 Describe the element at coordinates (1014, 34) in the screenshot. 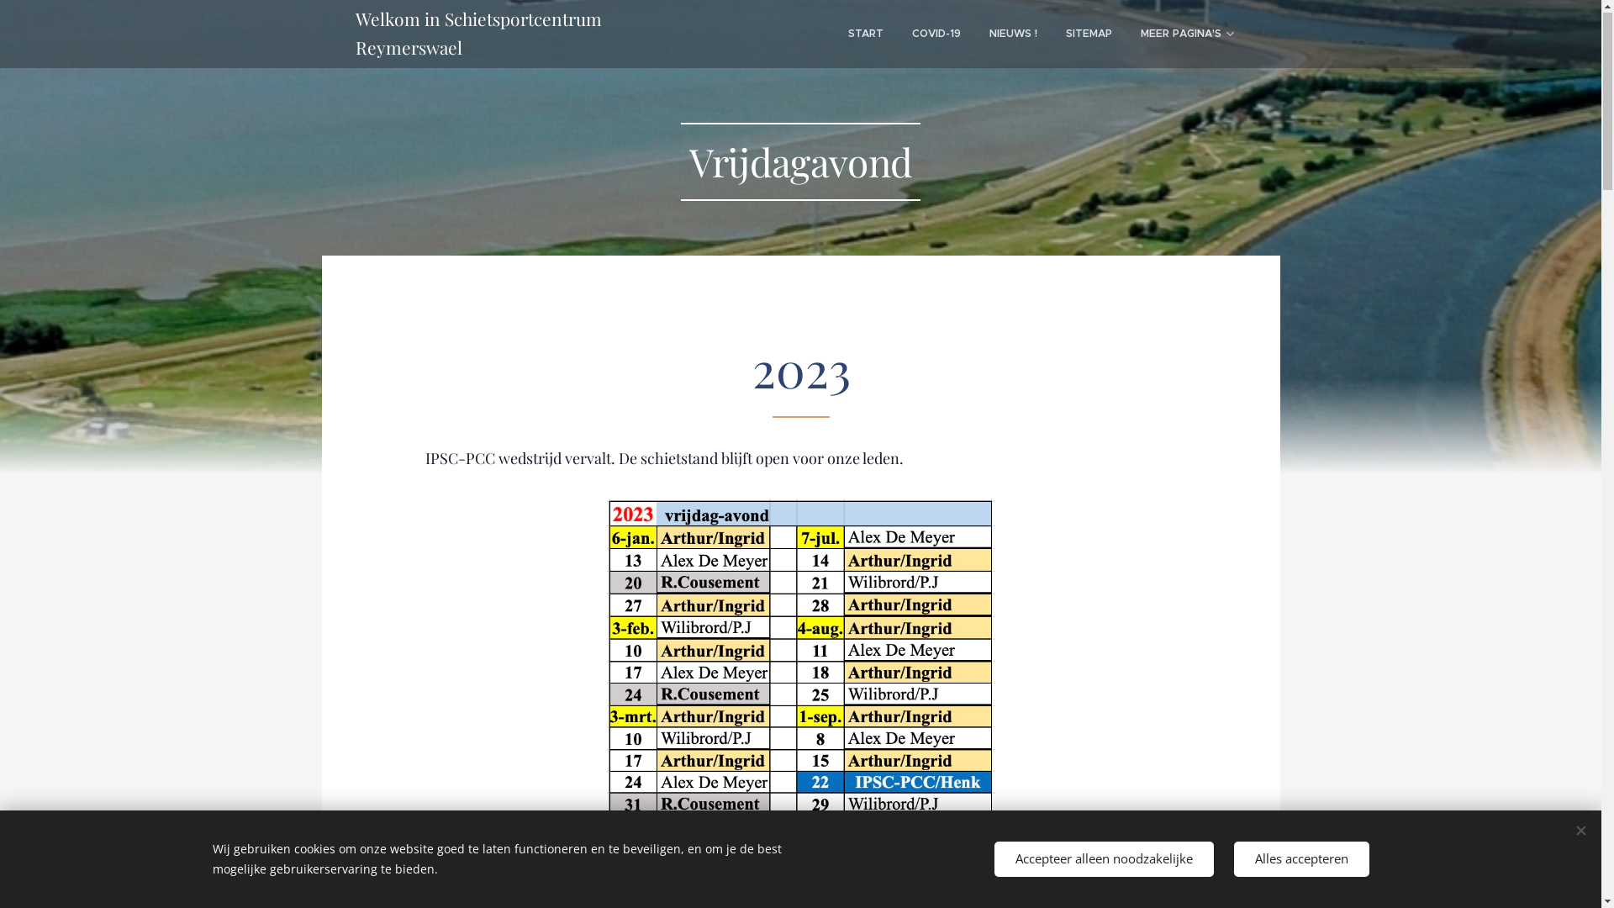

I see `NIEUWS !` at that location.